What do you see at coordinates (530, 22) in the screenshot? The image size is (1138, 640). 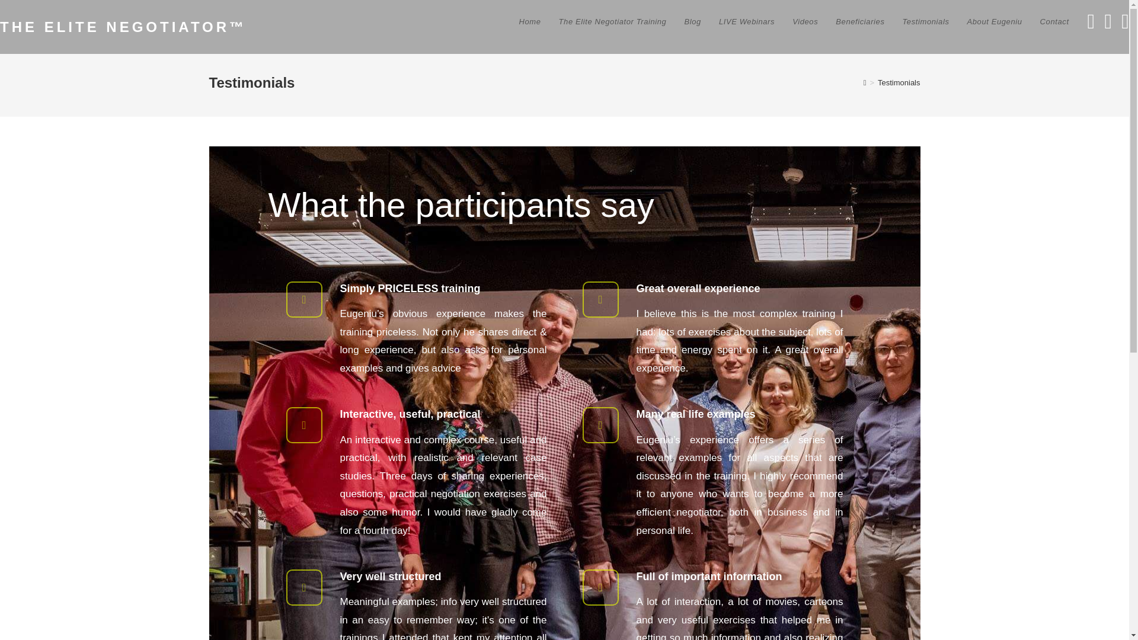 I see `Home` at bounding box center [530, 22].